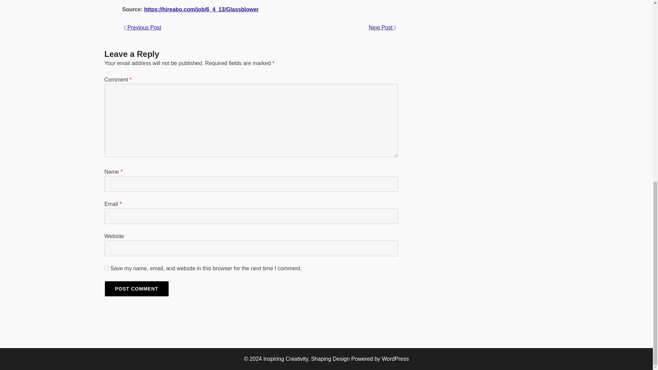 Image resolution: width=658 pixels, height=370 pixels. What do you see at coordinates (382, 27) in the screenshot?
I see `Next Post` at bounding box center [382, 27].